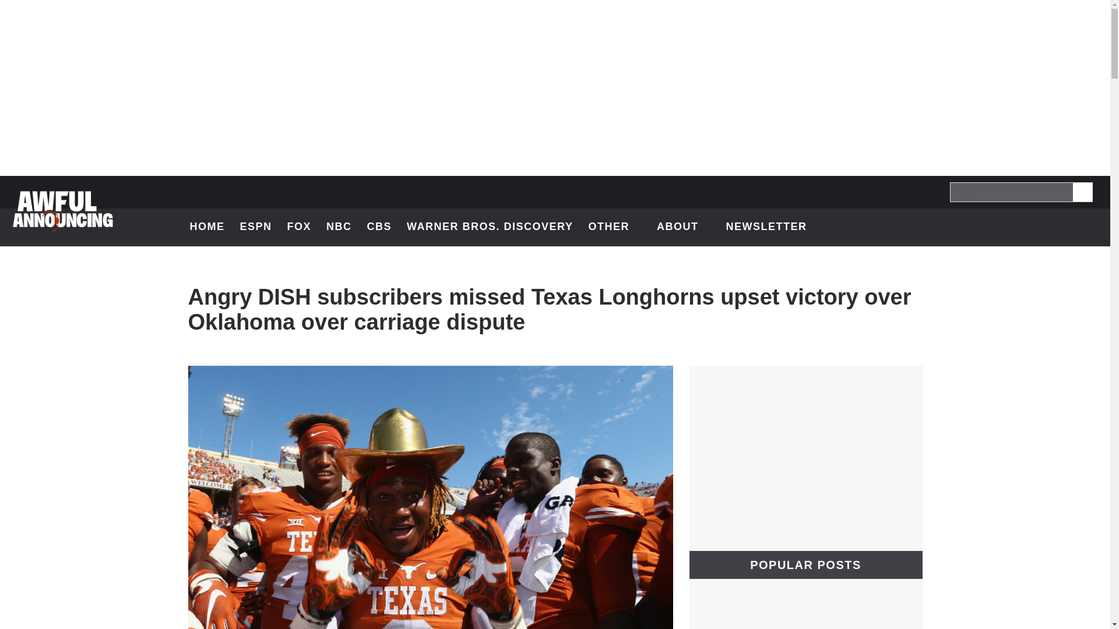 The width and height of the screenshot is (1119, 629). What do you see at coordinates (614, 227) in the screenshot?
I see `OTHER` at bounding box center [614, 227].